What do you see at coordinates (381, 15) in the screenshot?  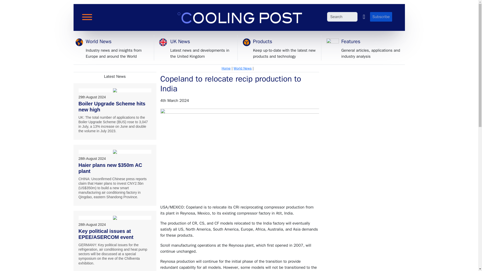 I see `Subscribe` at bounding box center [381, 15].